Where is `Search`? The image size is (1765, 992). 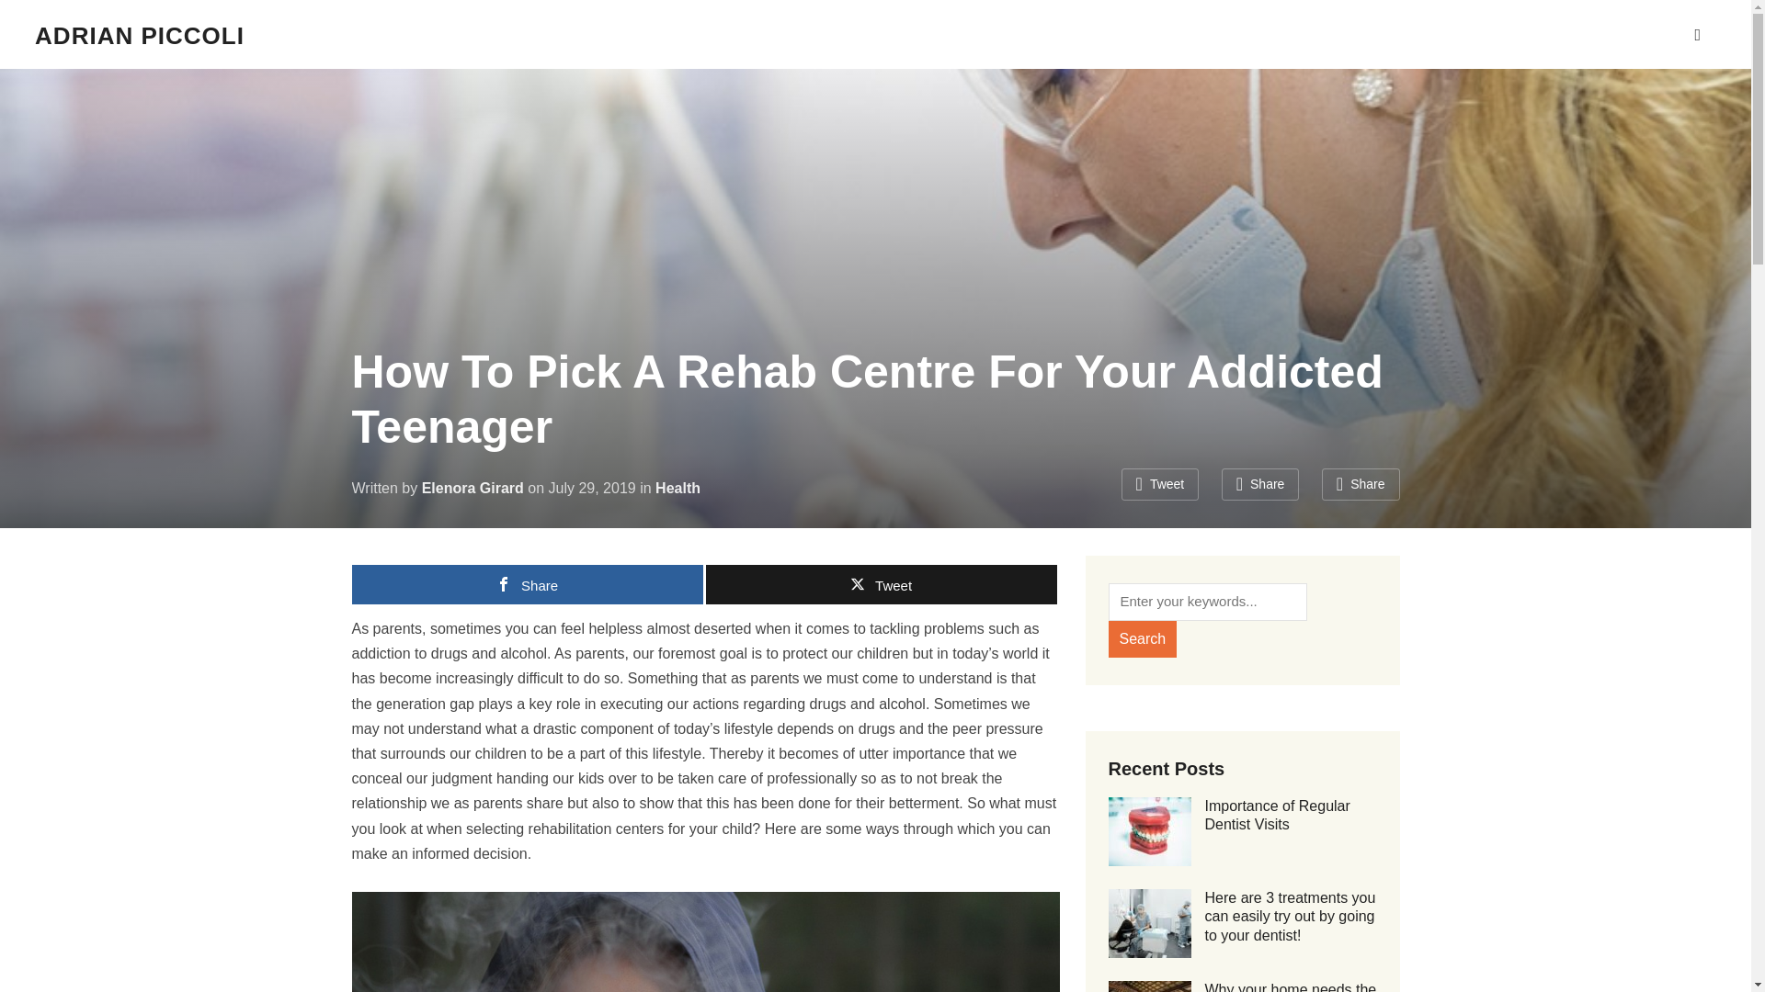
Search is located at coordinates (1142, 639).